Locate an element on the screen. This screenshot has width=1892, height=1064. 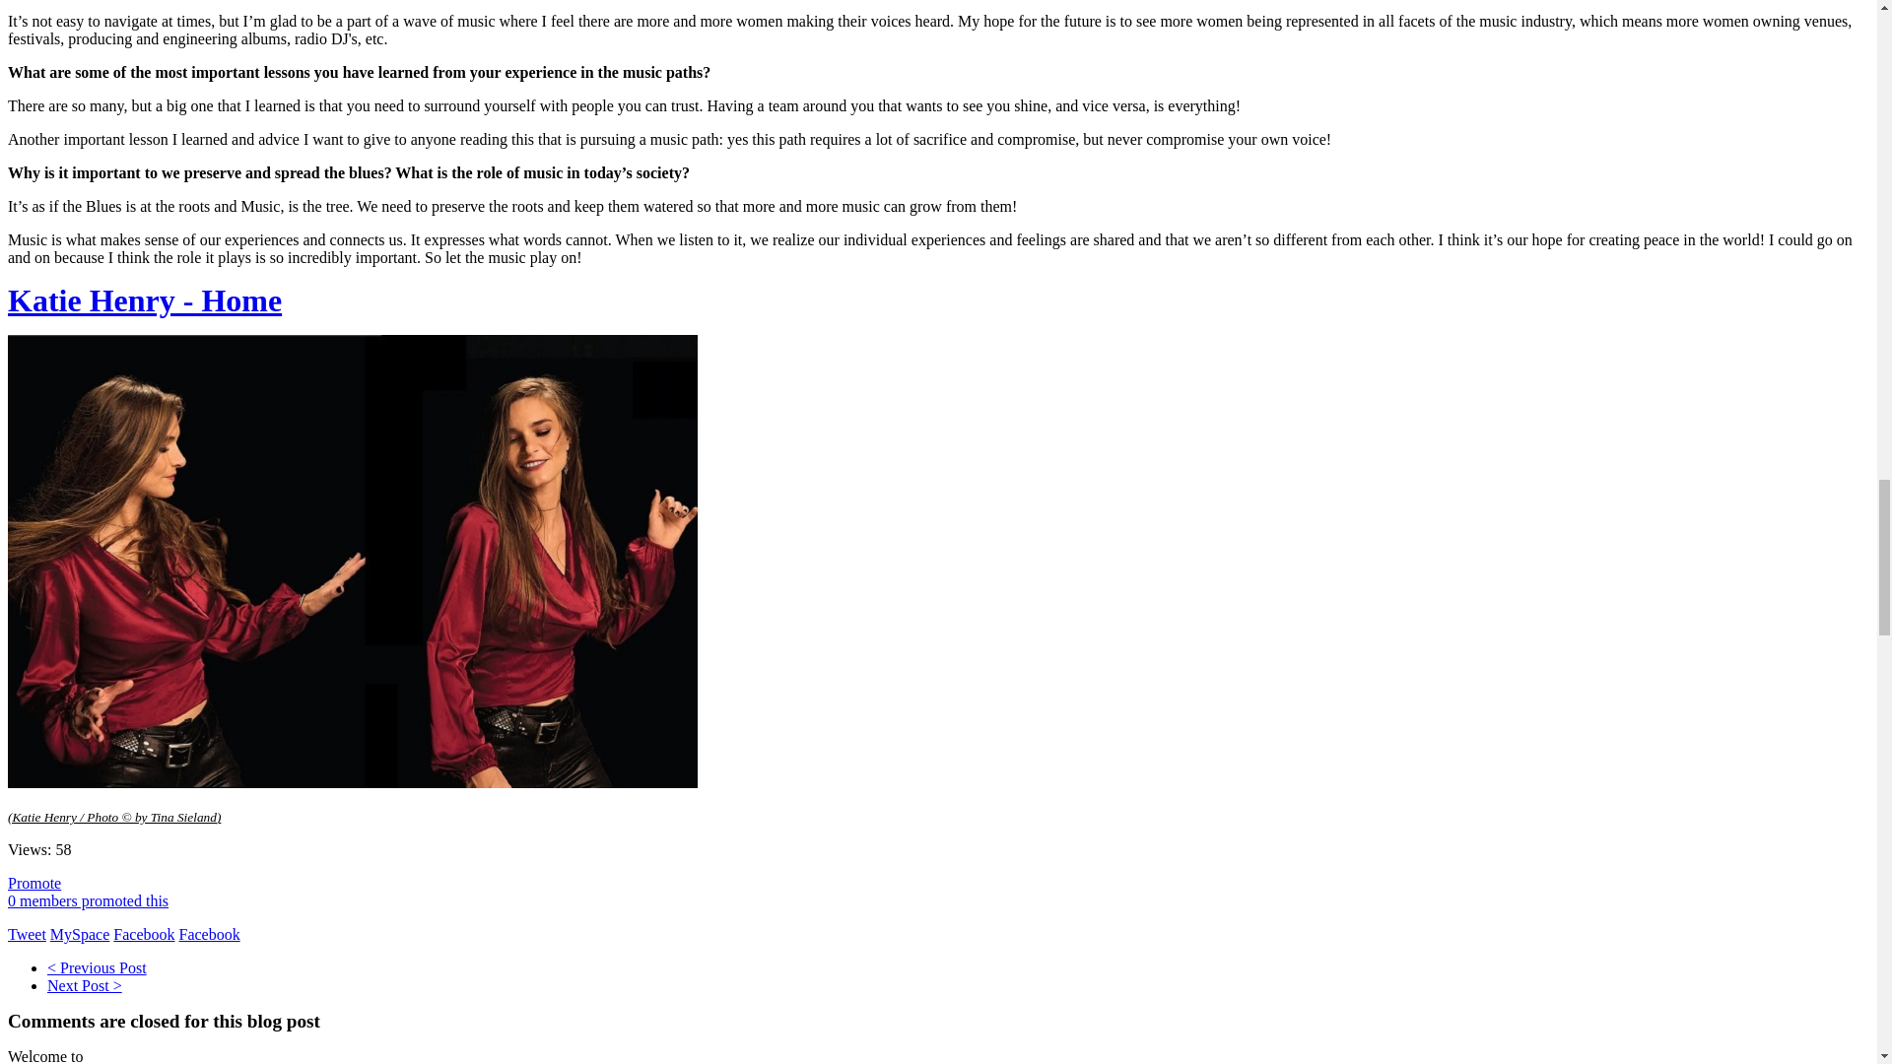
MySpace is located at coordinates (80, 934).